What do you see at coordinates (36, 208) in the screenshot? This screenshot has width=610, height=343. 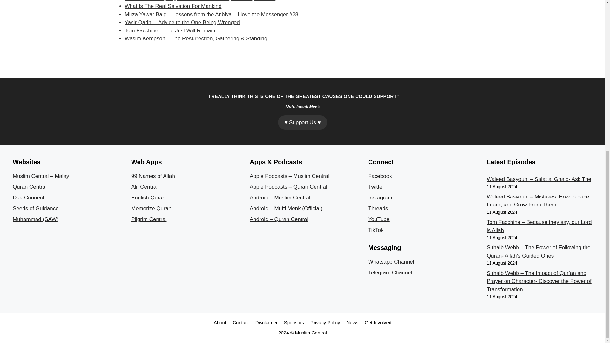 I see `Seeds of Guidance` at bounding box center [36, 208].